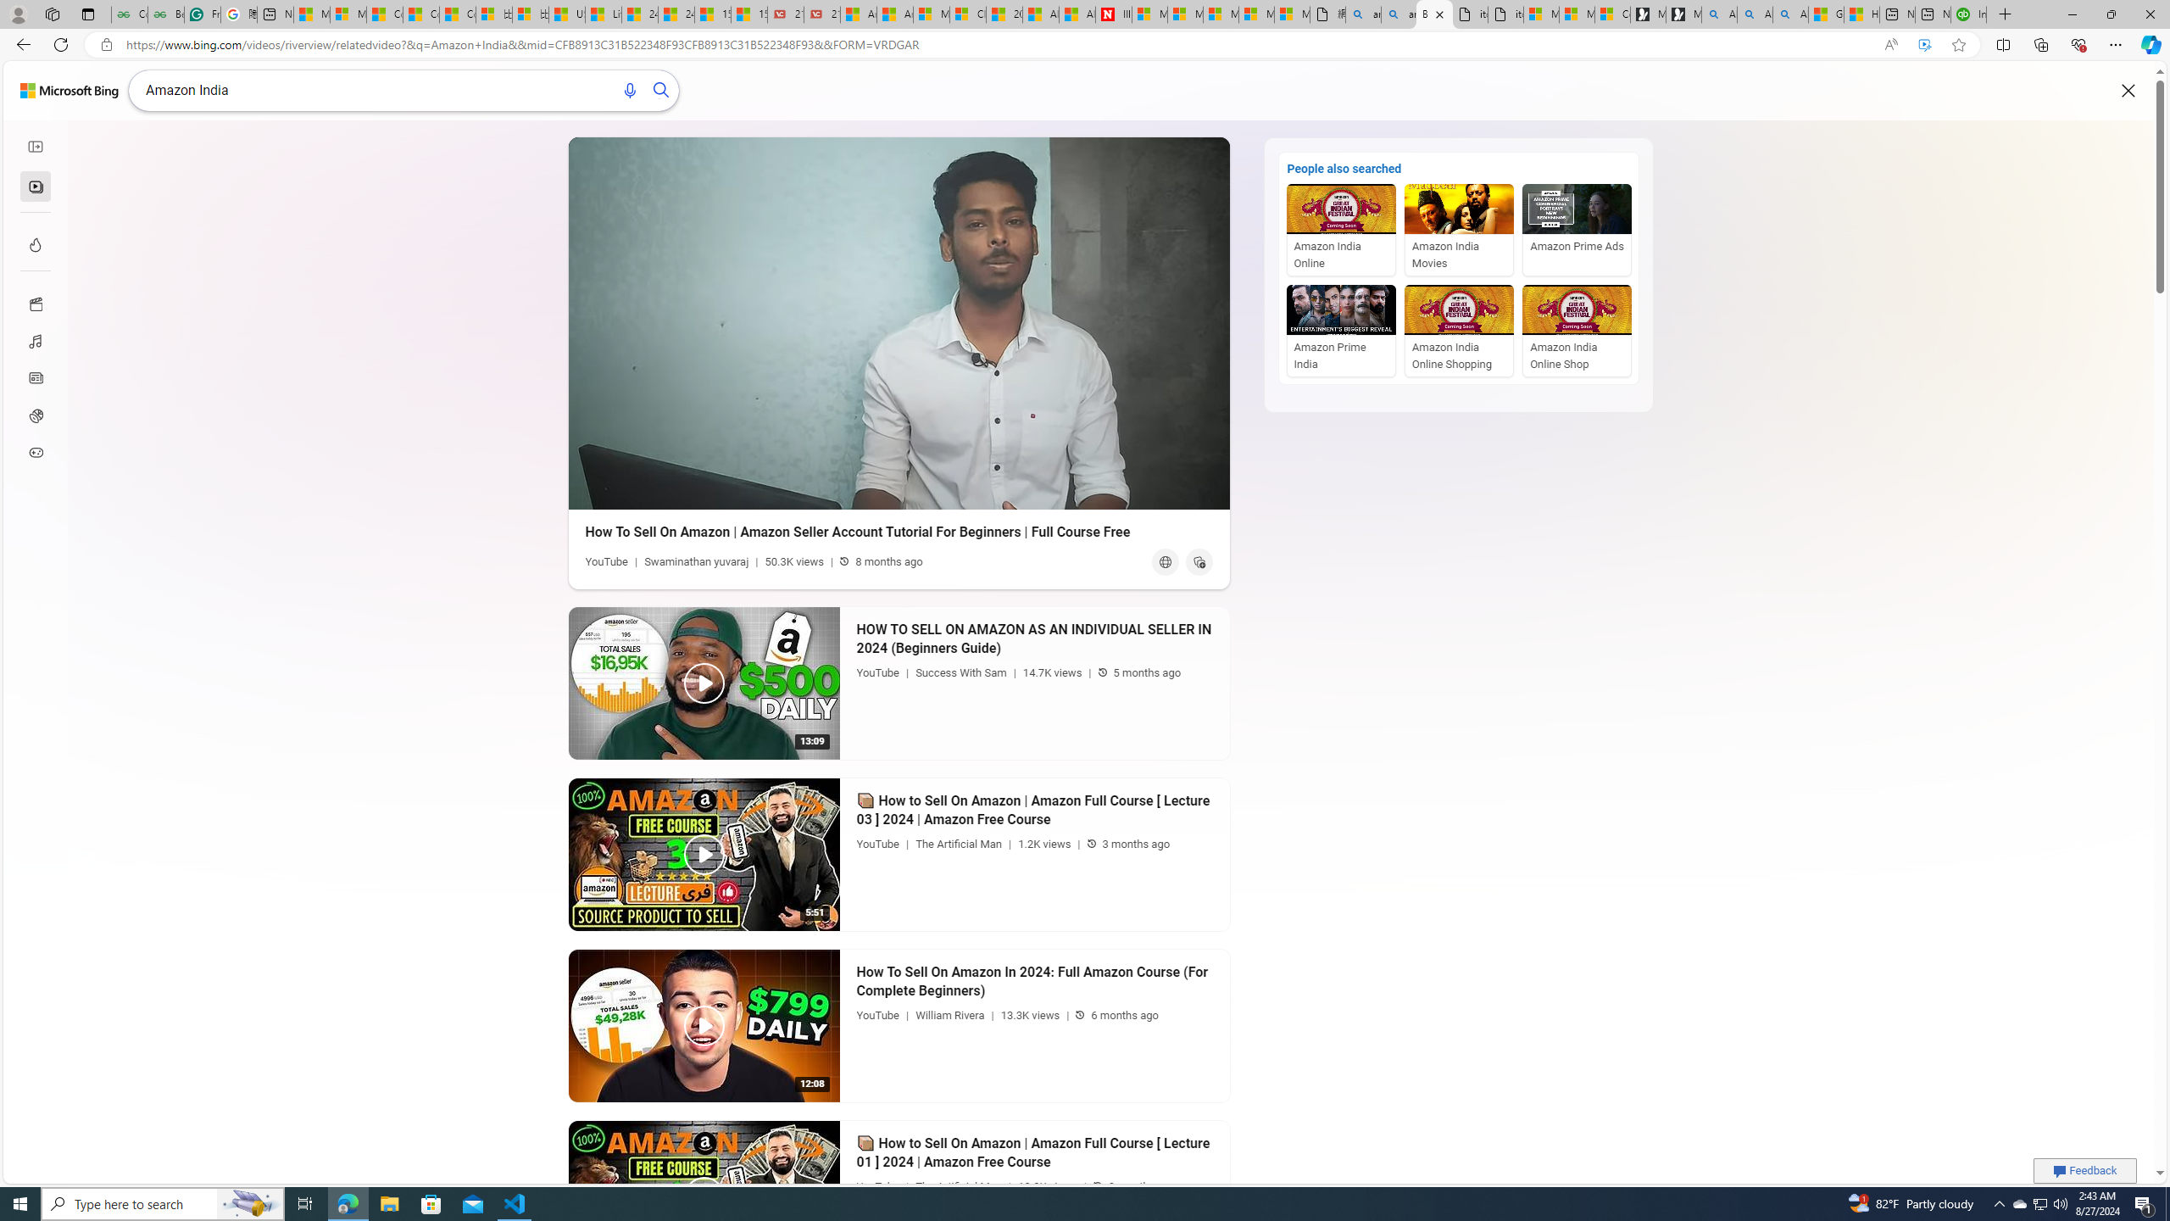  I want to click on Amazon India Online, so click(1341, 230).